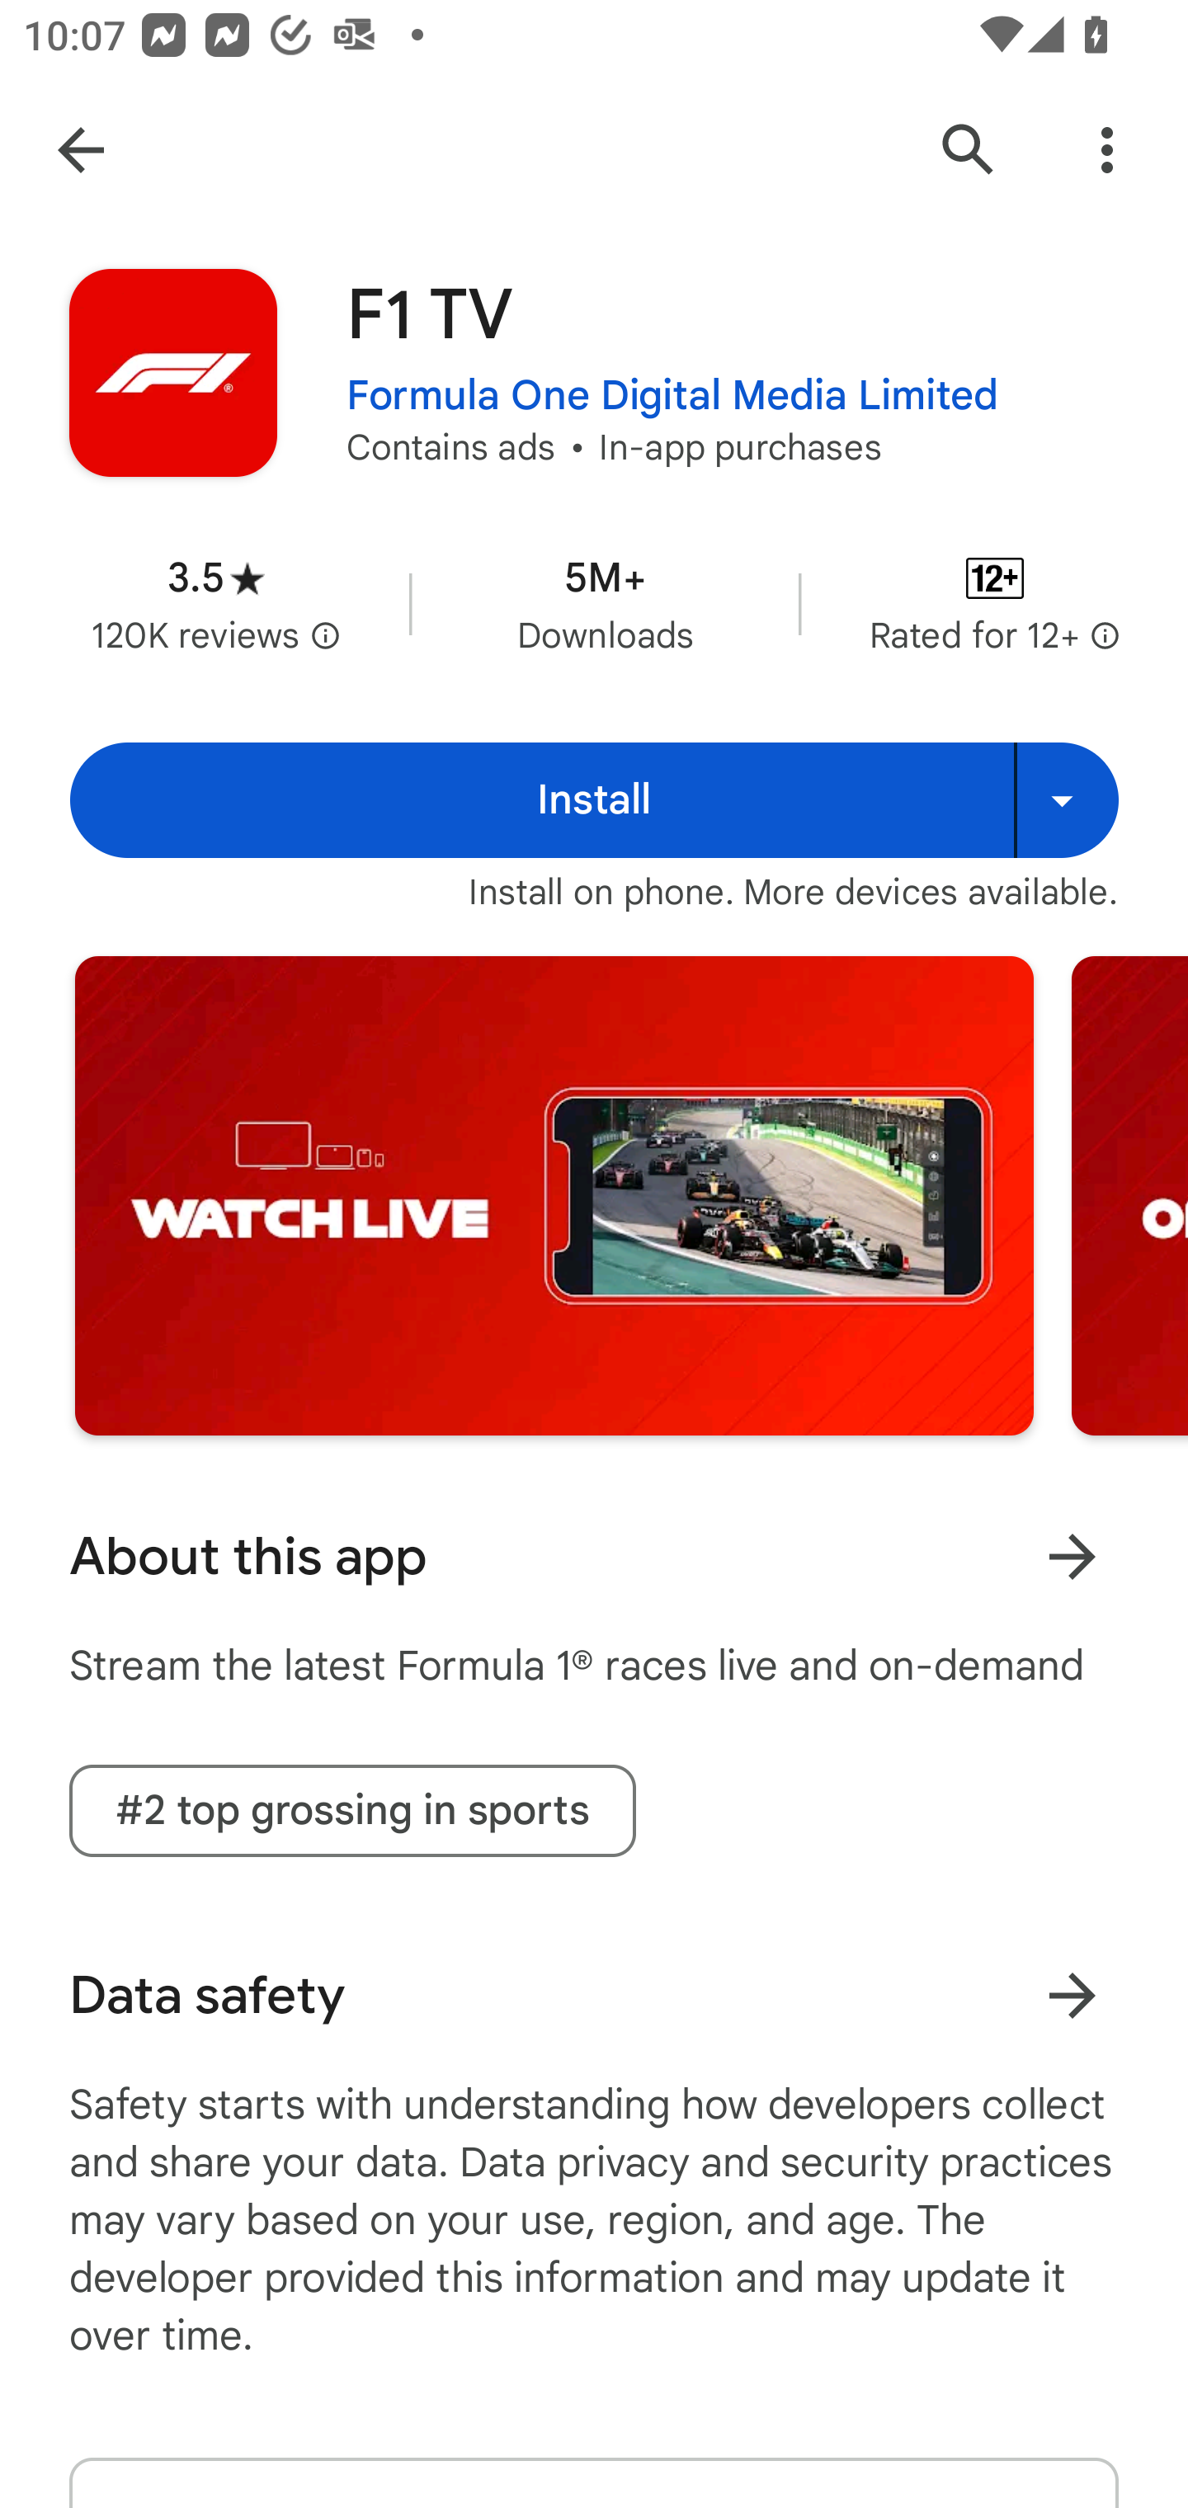 Image resolution: width=1188 pixels, height=2508 pixels. I want to click on Install Install Install on more devices, so click(594, 799).